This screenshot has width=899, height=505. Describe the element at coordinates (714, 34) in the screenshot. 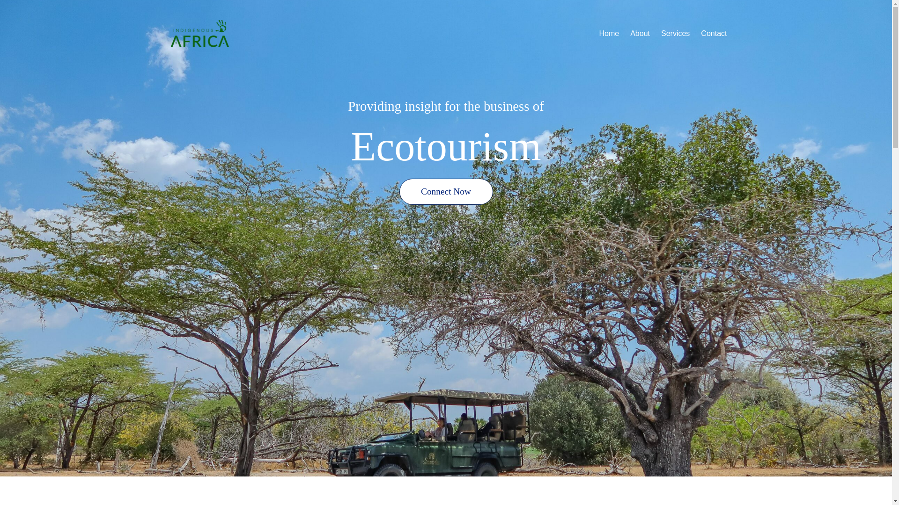

I see `Contact` at that location.